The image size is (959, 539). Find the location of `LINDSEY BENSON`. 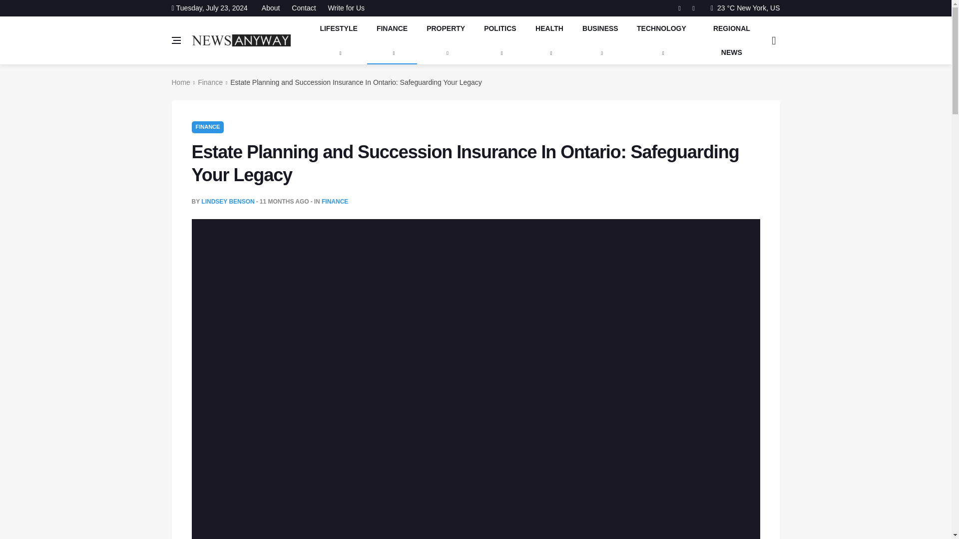

LINDSEY BENSON is located at coordinates (228, 202).